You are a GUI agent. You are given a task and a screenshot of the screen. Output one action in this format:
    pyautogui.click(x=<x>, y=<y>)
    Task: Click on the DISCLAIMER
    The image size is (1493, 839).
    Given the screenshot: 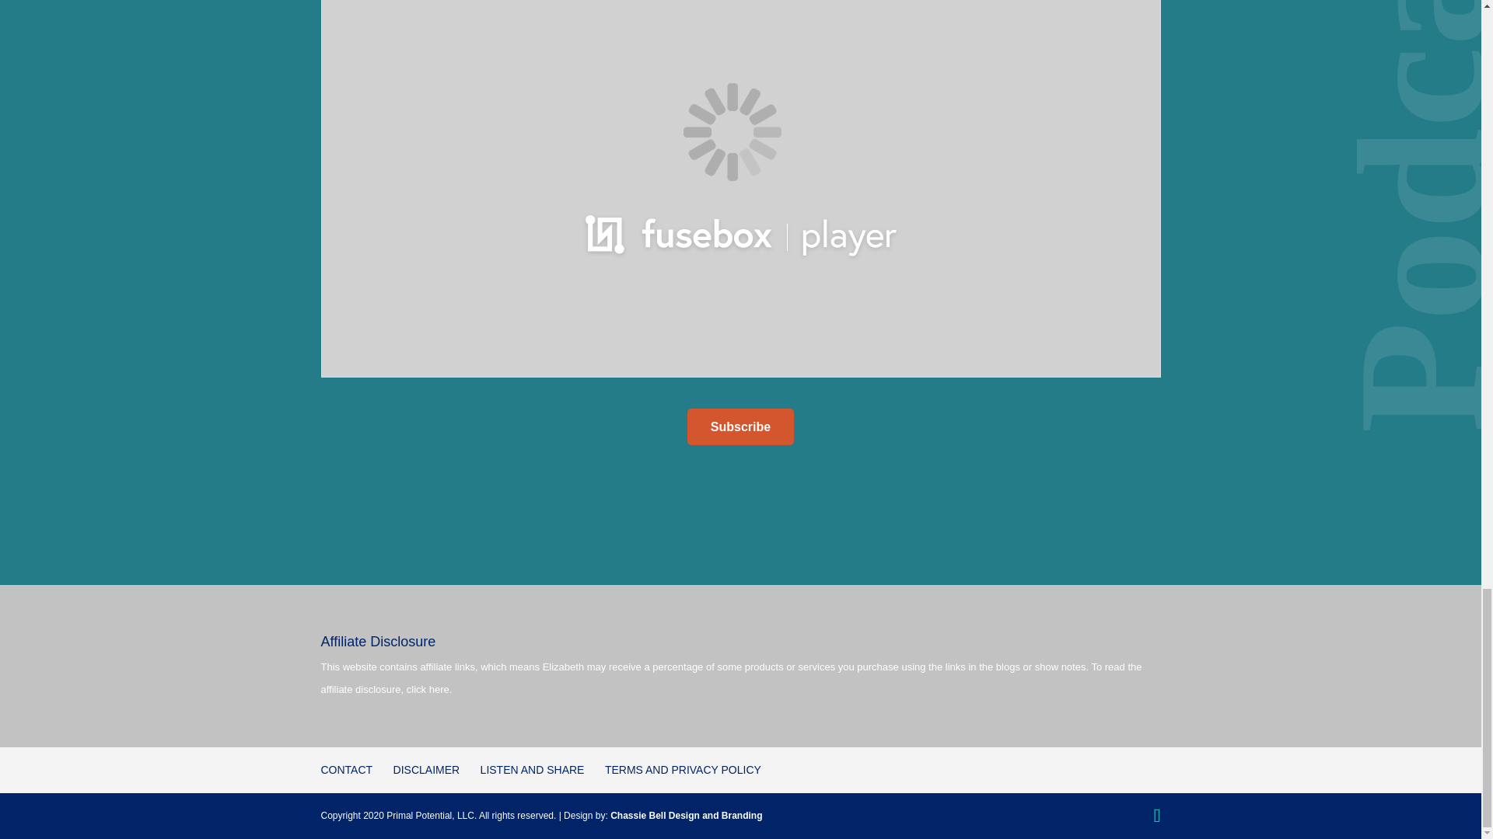 What is the action you would take?
    pyautogui.click(x=426, y=769)
    